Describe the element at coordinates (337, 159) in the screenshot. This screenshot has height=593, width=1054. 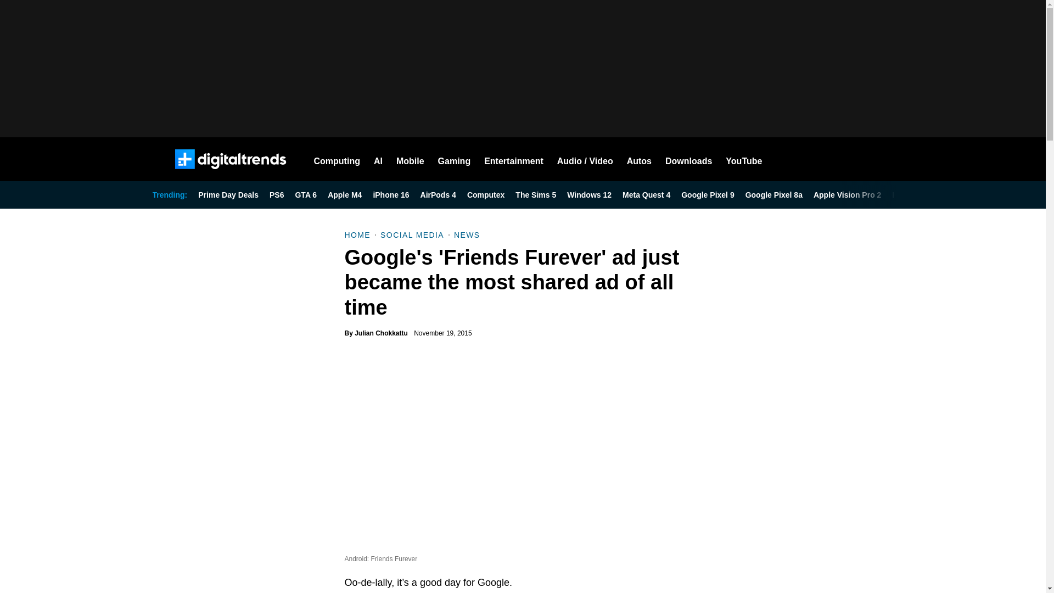
I see `Computing` at that location.